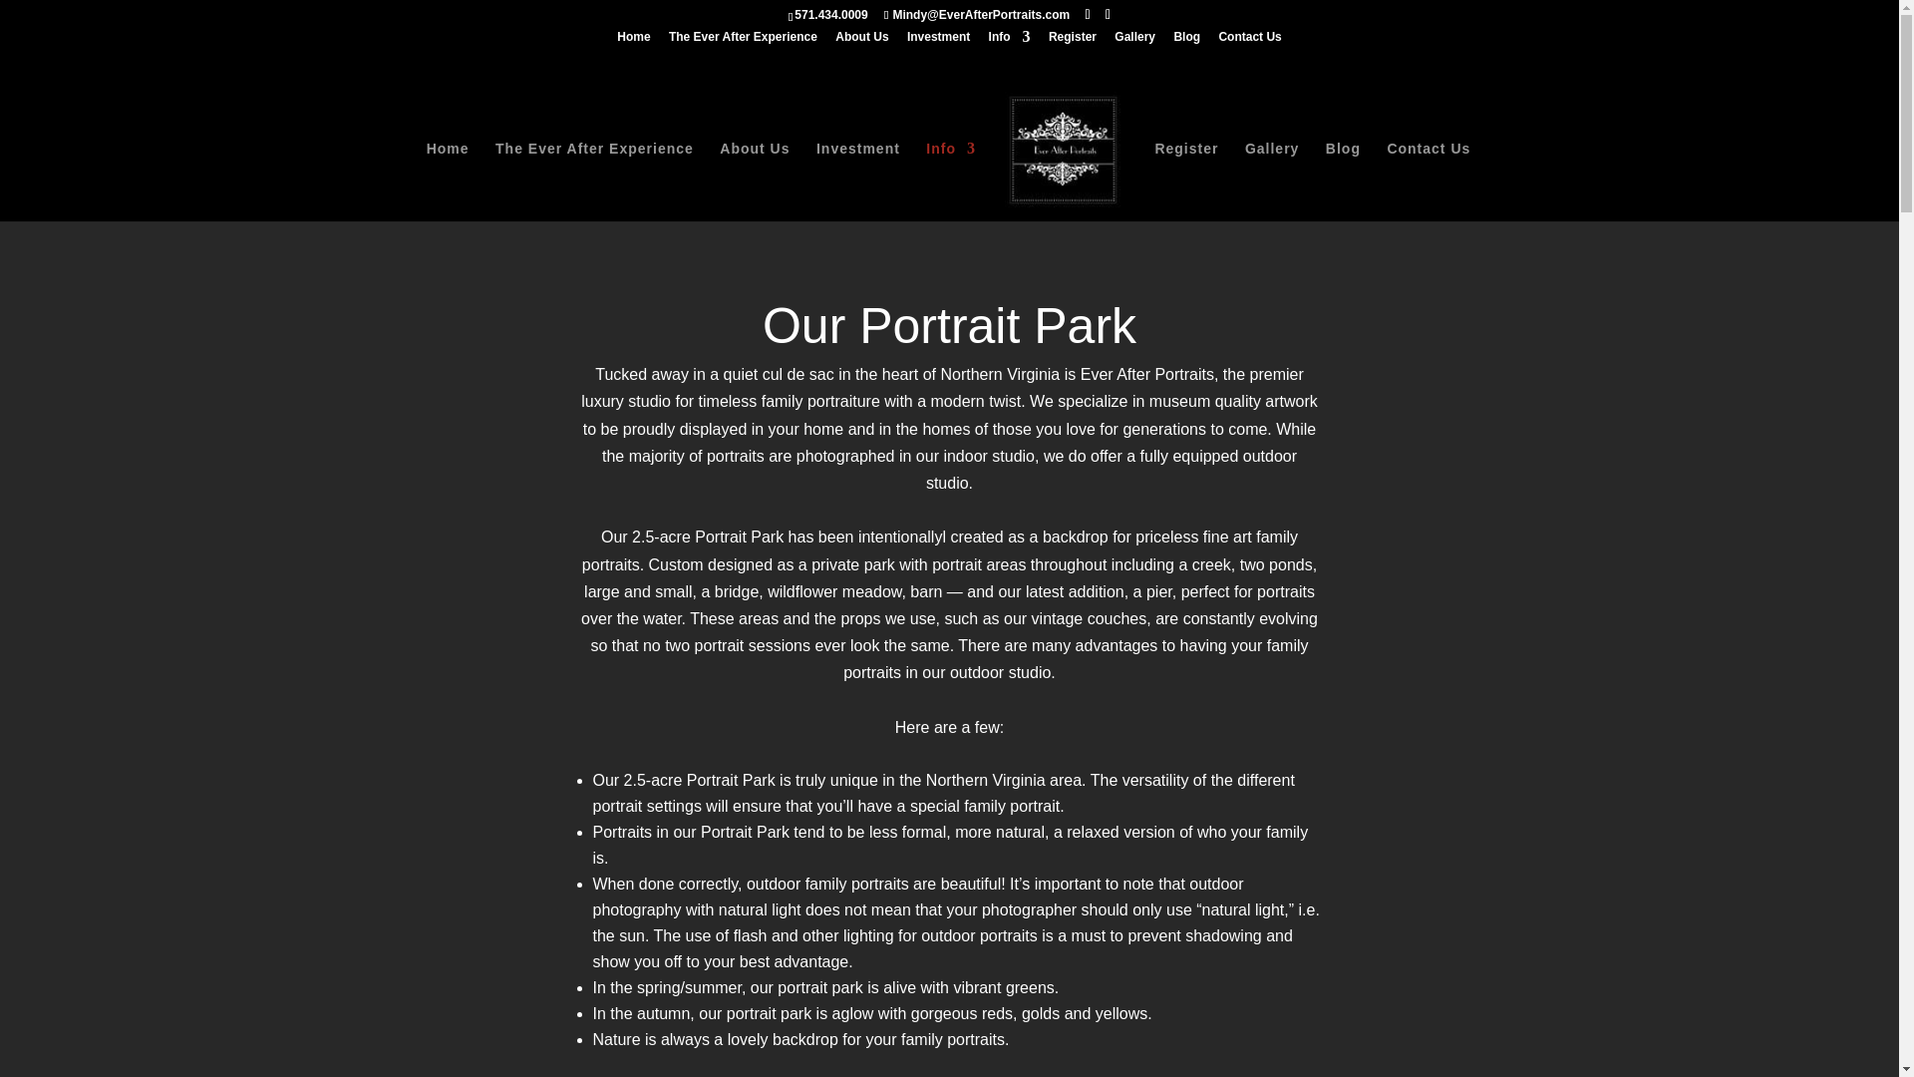  Describe the element at coordinates (951, 181) in the screenshot. I see `Info` at that location.